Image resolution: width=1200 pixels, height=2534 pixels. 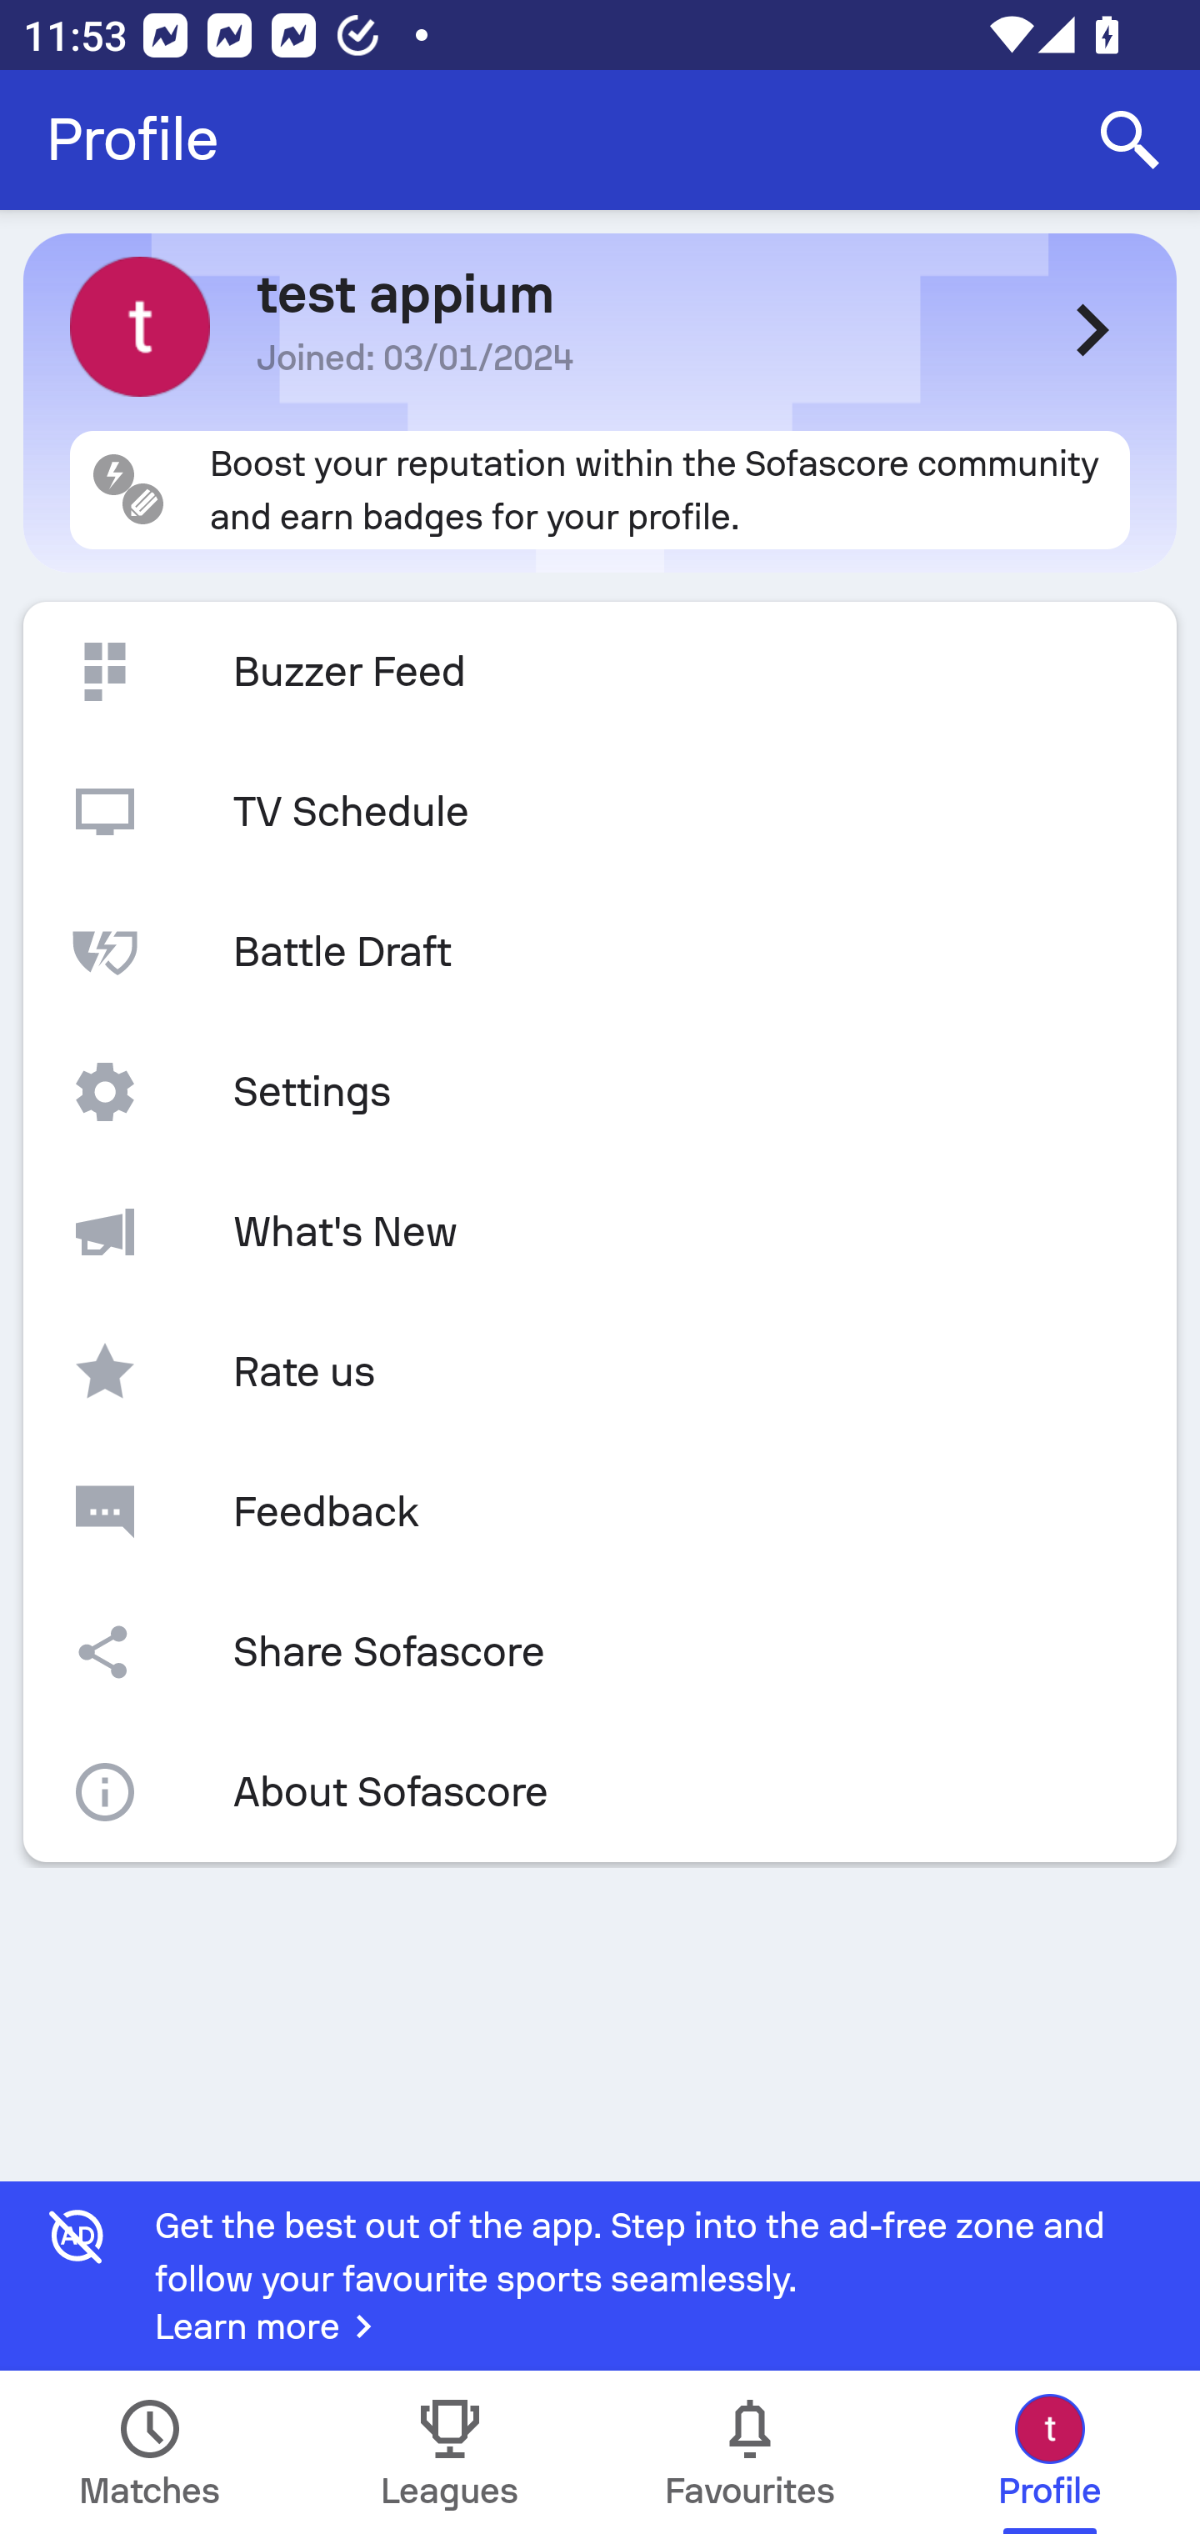 I want to click on Favourites, so click(x=750, y=2452).